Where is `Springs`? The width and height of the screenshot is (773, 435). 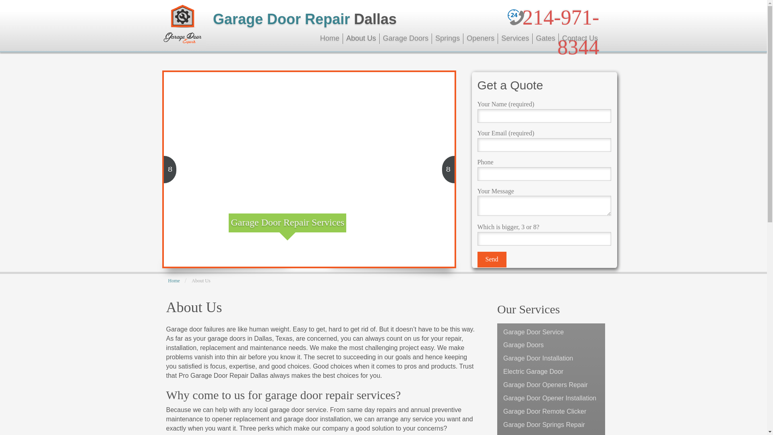
Springs is located at coordinates (448, 39).